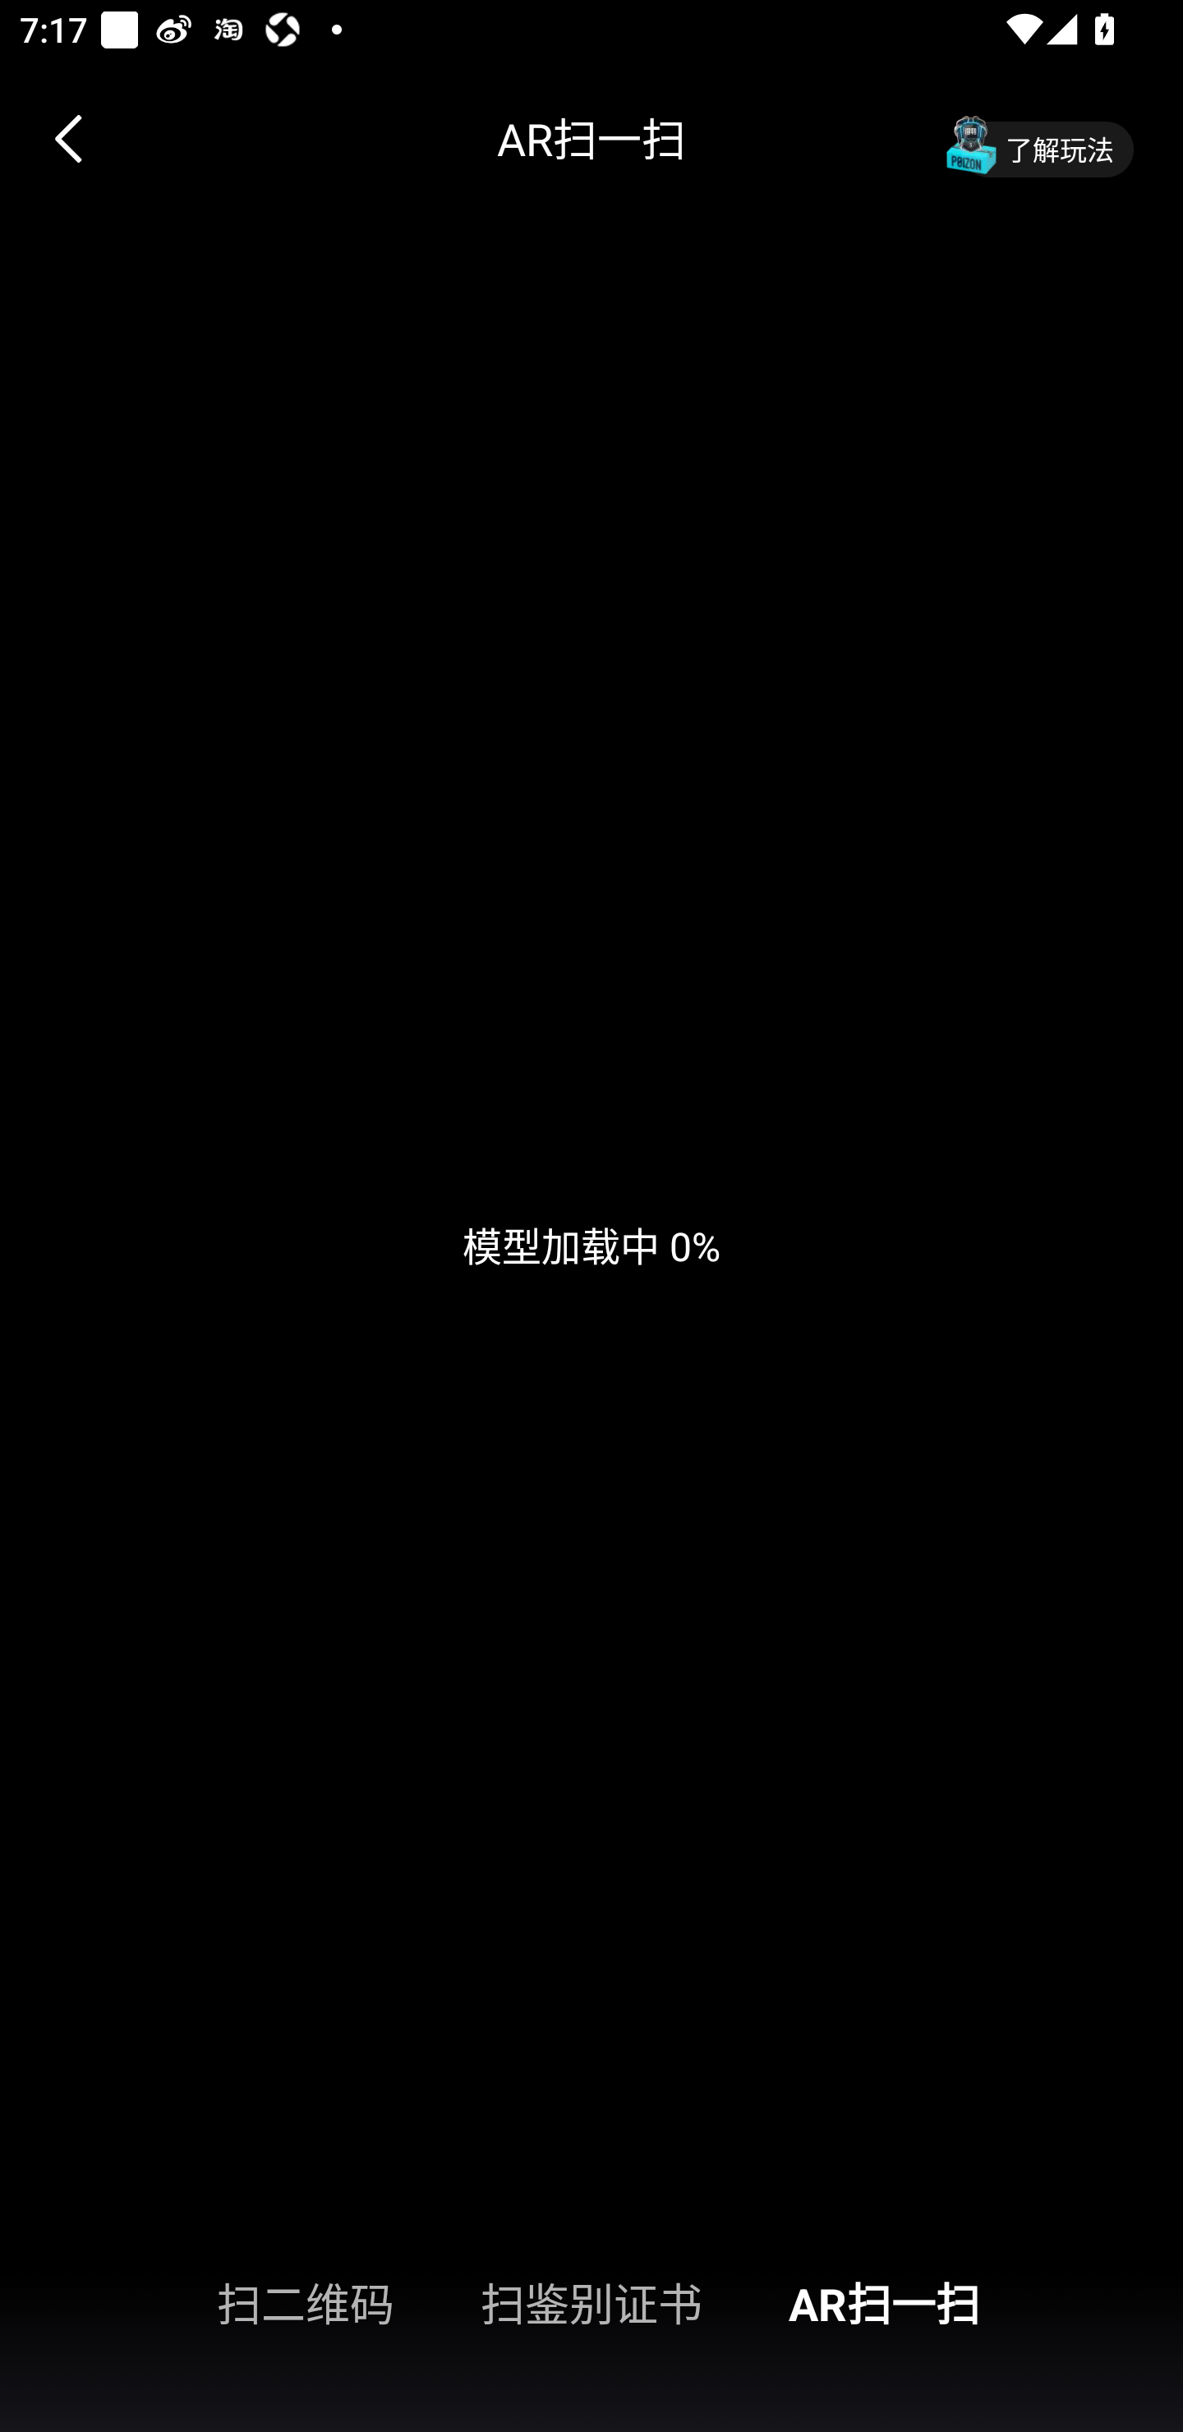 The image size is (1183, 2432). What do you see at coordinates (79, 140) in the screenshot?
I see `` at bounding box center [79, 140].